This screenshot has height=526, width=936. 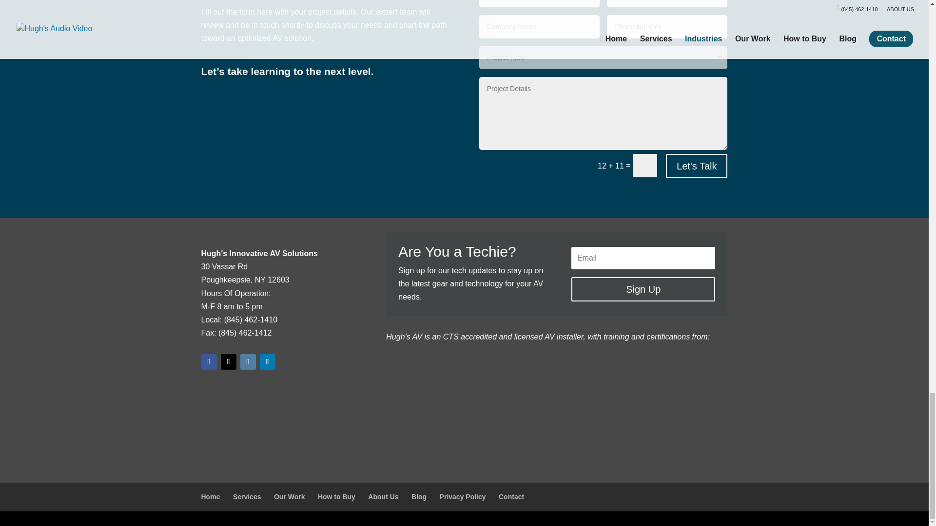 I want to click on Follow on Instagram, so click(x=248, y=361).